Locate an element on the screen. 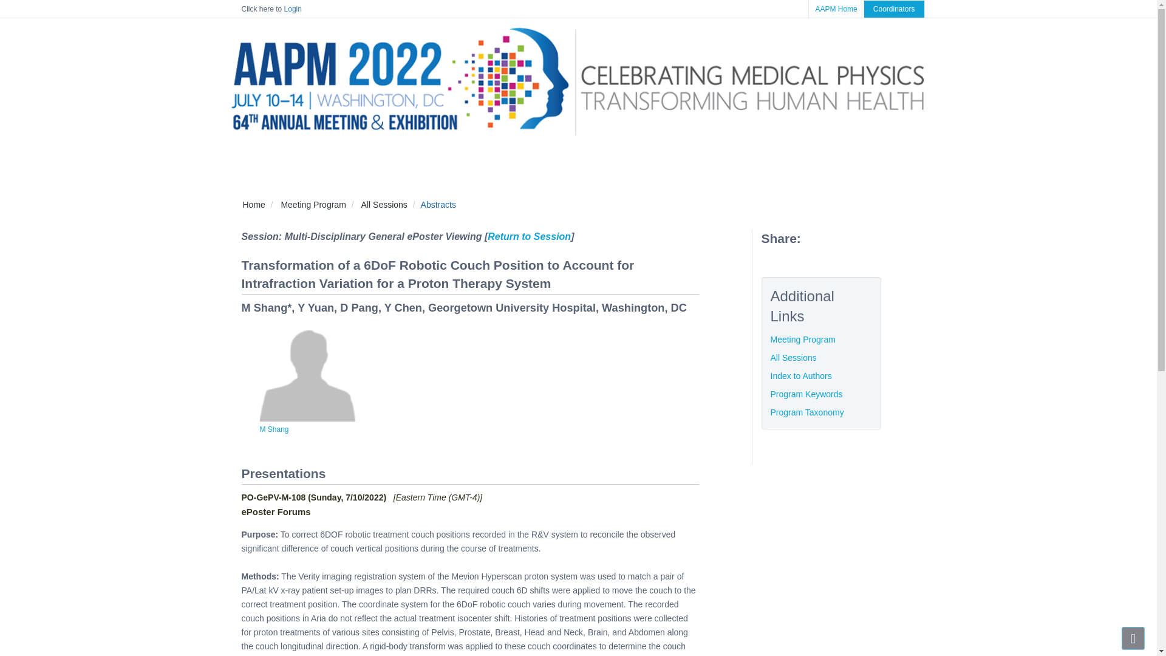 The width and height of the screenshot is (1166, 656). Home is located at coordinates (254, 204).